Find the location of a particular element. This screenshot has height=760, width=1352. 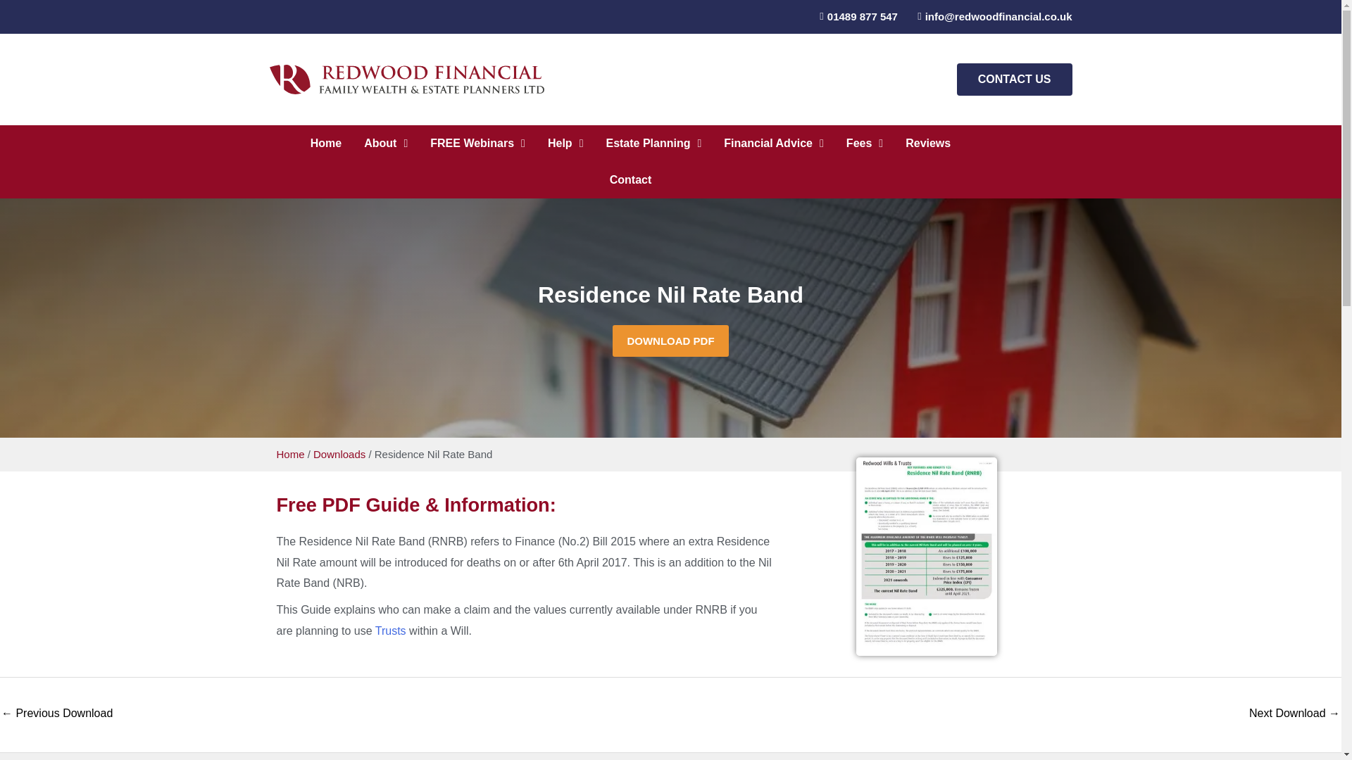

Reviews is located at coordinates (927, 144).